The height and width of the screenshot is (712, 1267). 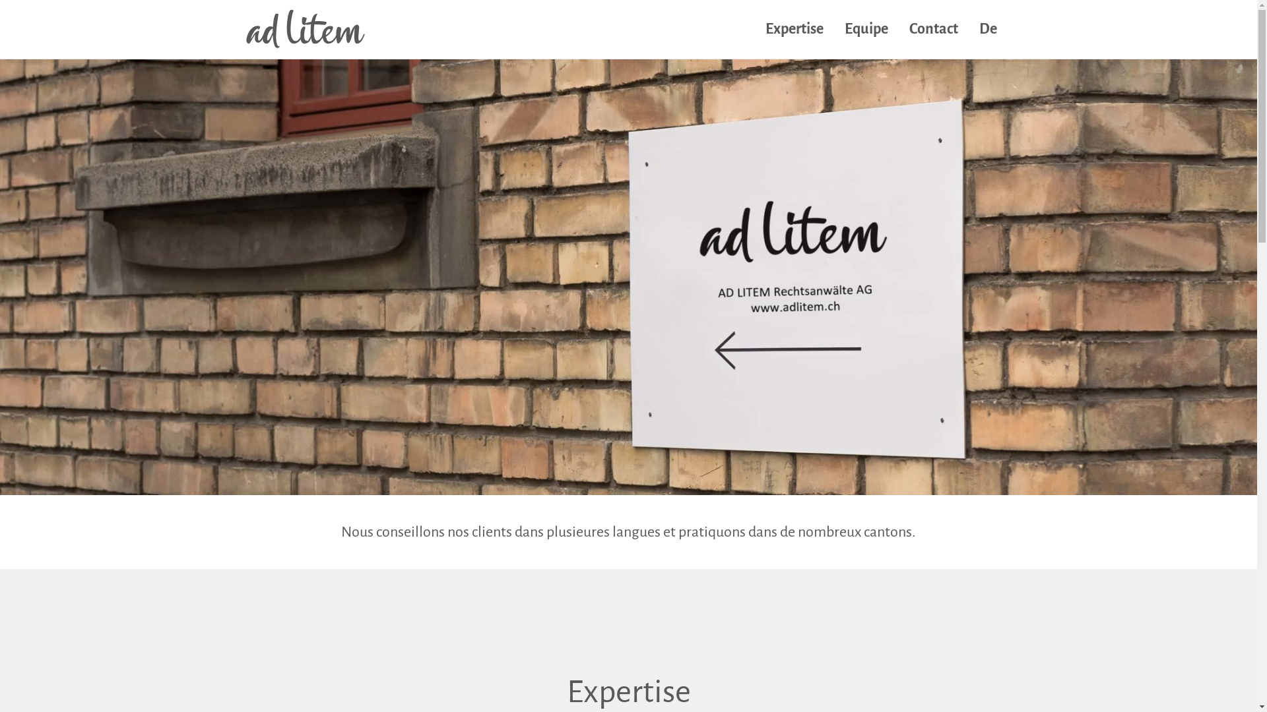 I want to click on Expertise, so click(x=794, y=29).